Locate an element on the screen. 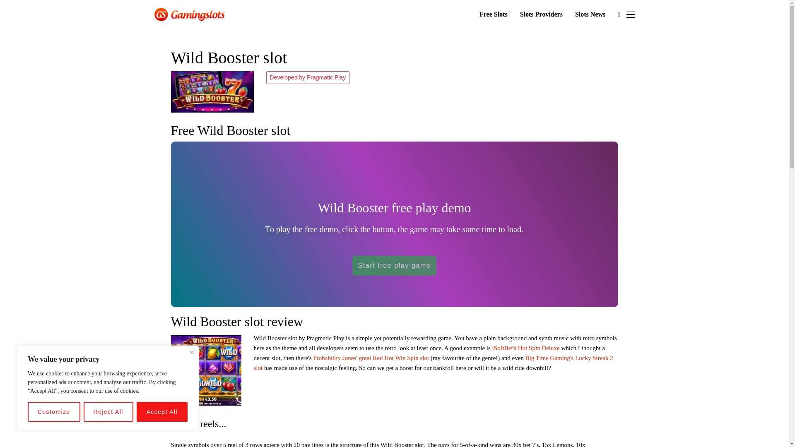  iSoftBet's Hot Spin Deluxe is located at coordinates (526, 348).